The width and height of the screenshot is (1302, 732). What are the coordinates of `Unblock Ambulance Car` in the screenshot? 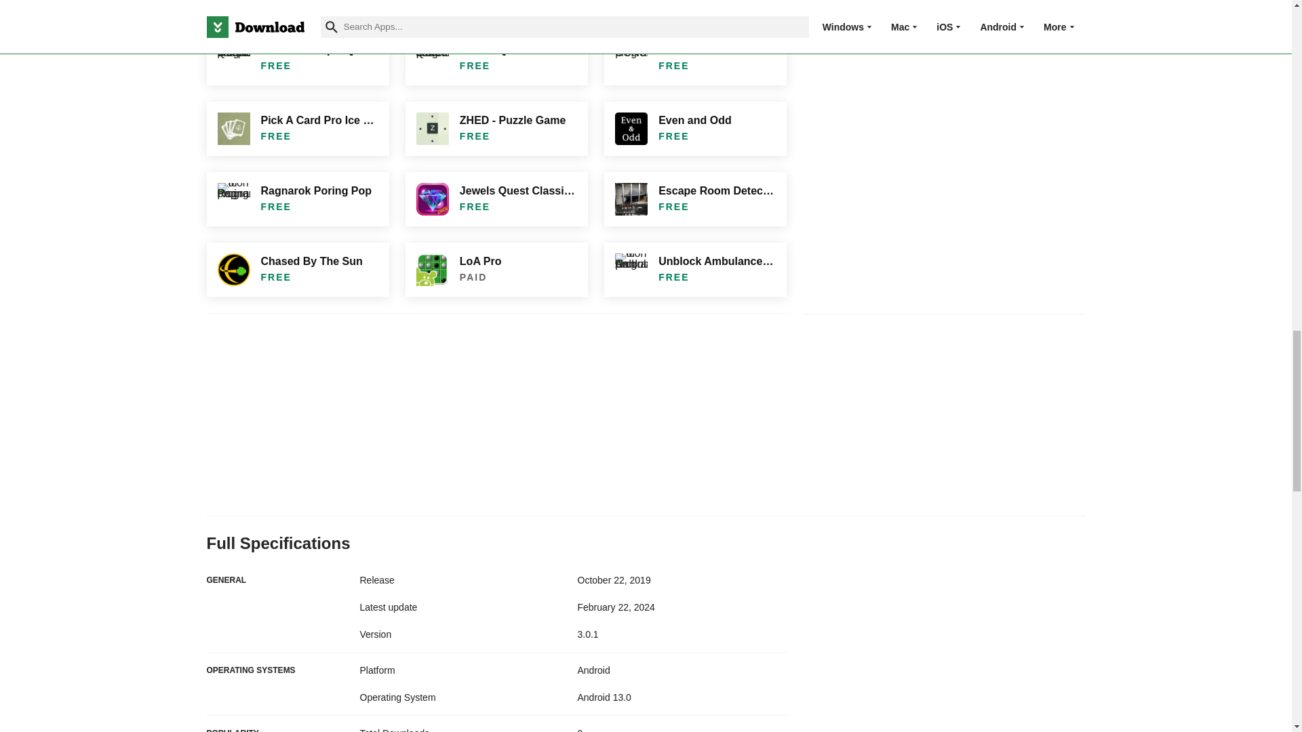 It's located at (694, 270).